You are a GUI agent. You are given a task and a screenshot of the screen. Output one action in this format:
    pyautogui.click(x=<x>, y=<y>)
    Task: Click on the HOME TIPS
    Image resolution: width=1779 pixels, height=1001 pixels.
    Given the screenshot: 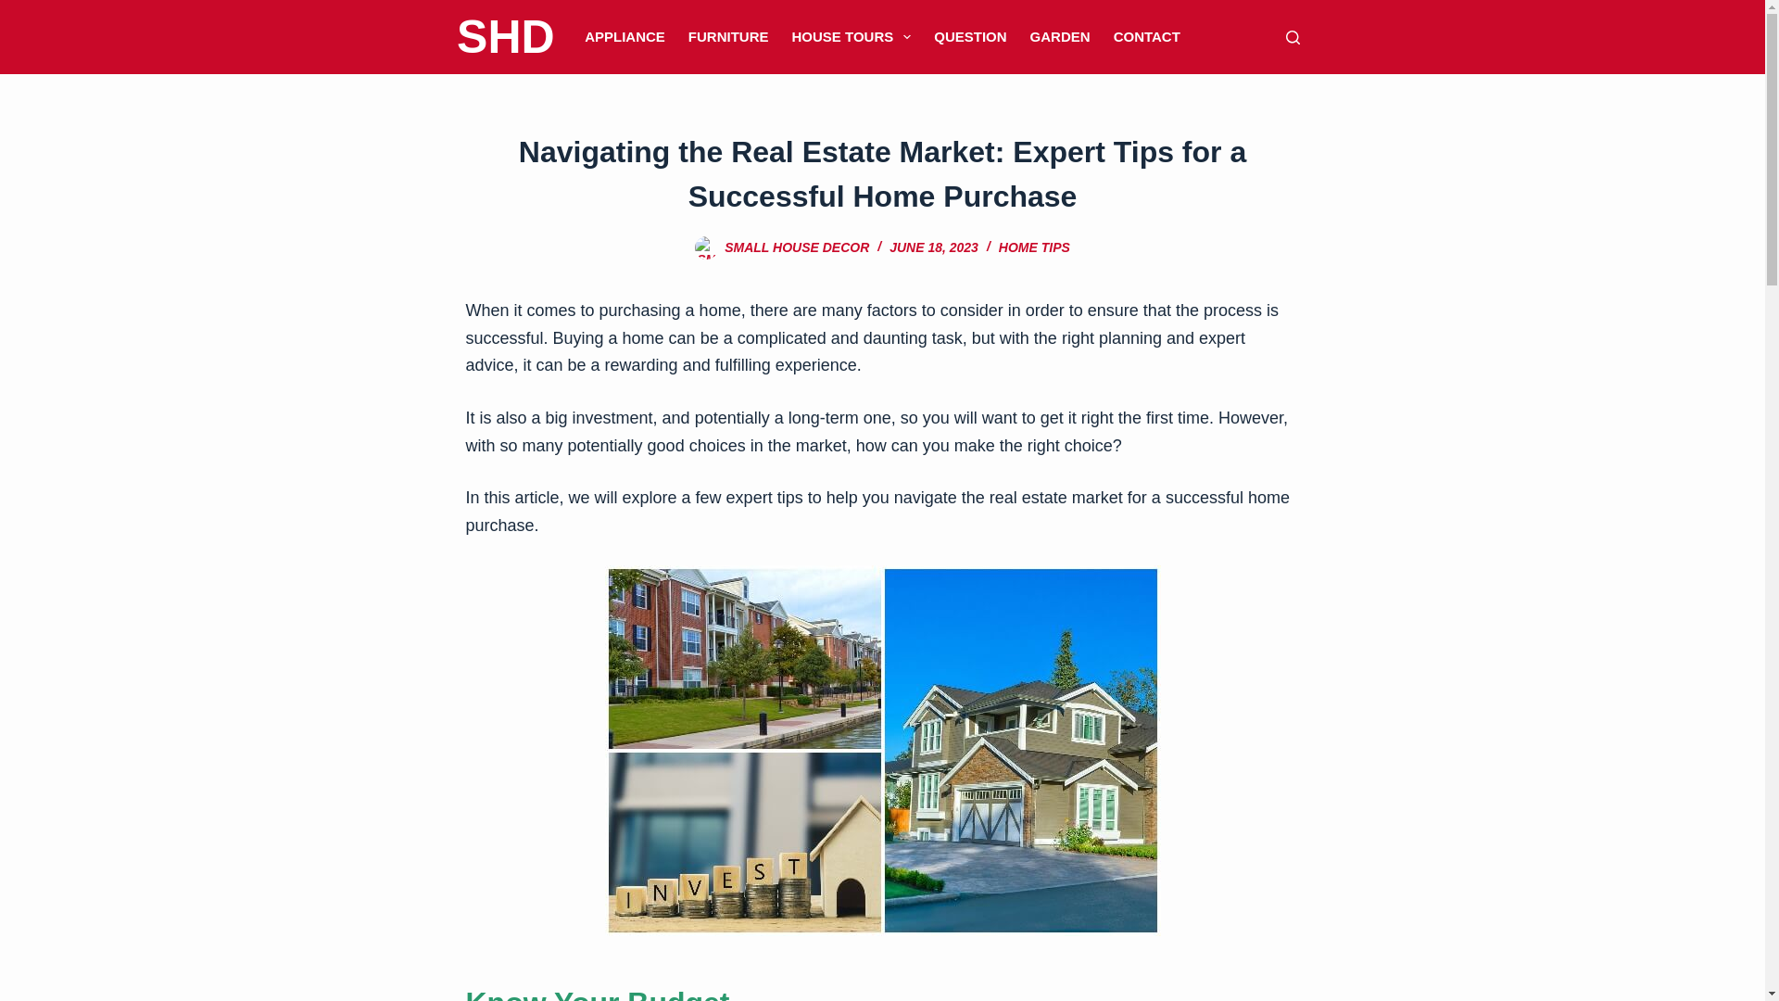 What is the action you would take?
    pyautogui.click(x=1034, y=247)
    